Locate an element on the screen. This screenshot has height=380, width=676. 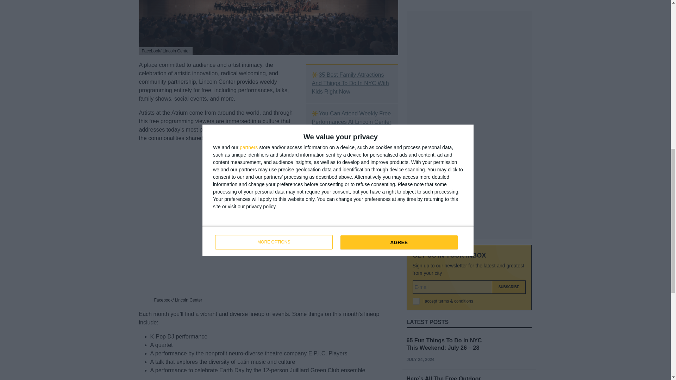
You Can Attend Weekly Free Performances At Lincoln Center is located at coordinates (352, 118).